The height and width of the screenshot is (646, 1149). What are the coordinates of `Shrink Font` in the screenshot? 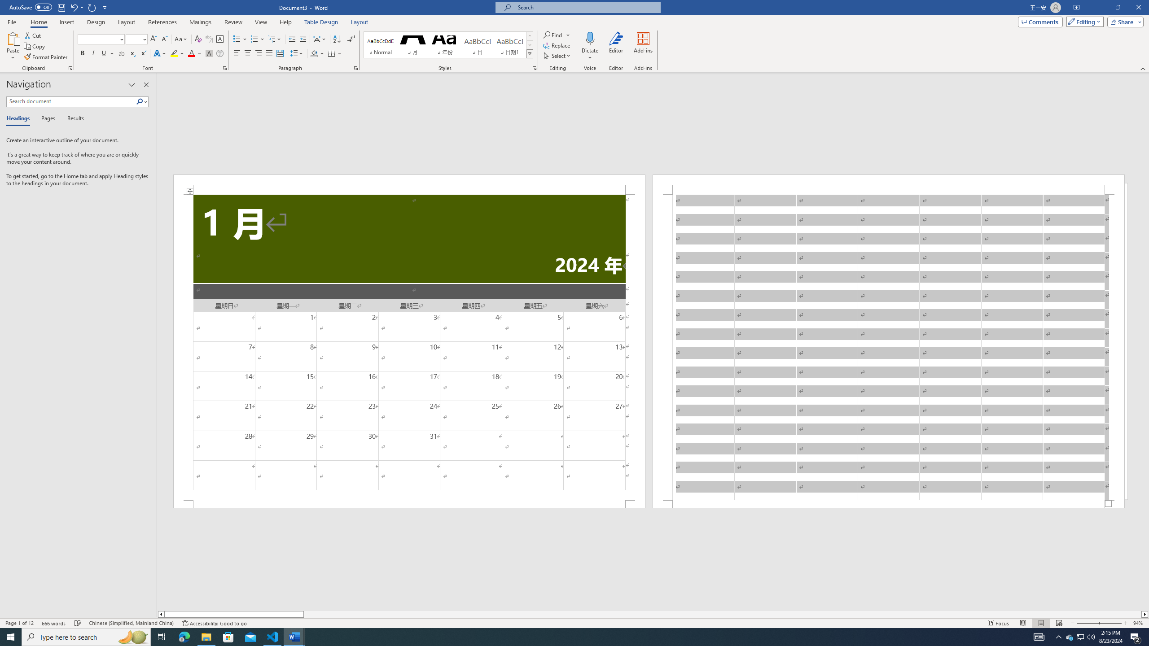 It's located at (164, 39).